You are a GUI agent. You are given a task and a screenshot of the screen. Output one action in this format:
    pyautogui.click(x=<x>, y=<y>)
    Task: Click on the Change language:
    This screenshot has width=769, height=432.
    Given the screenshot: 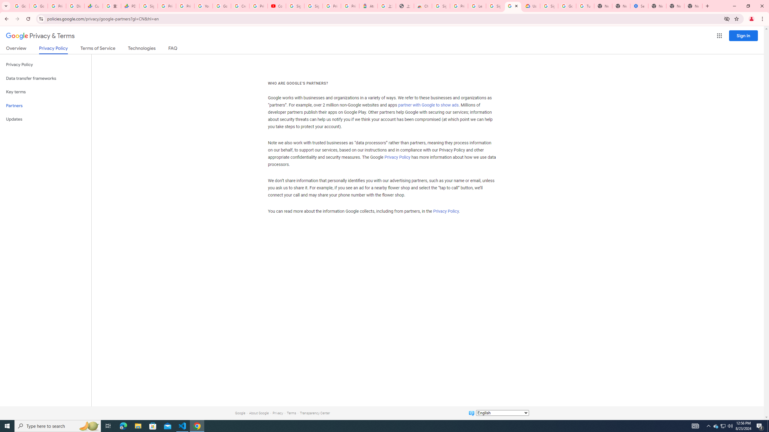 What is the action you would take?
    pyautogui.click(x=502, y=413)
    